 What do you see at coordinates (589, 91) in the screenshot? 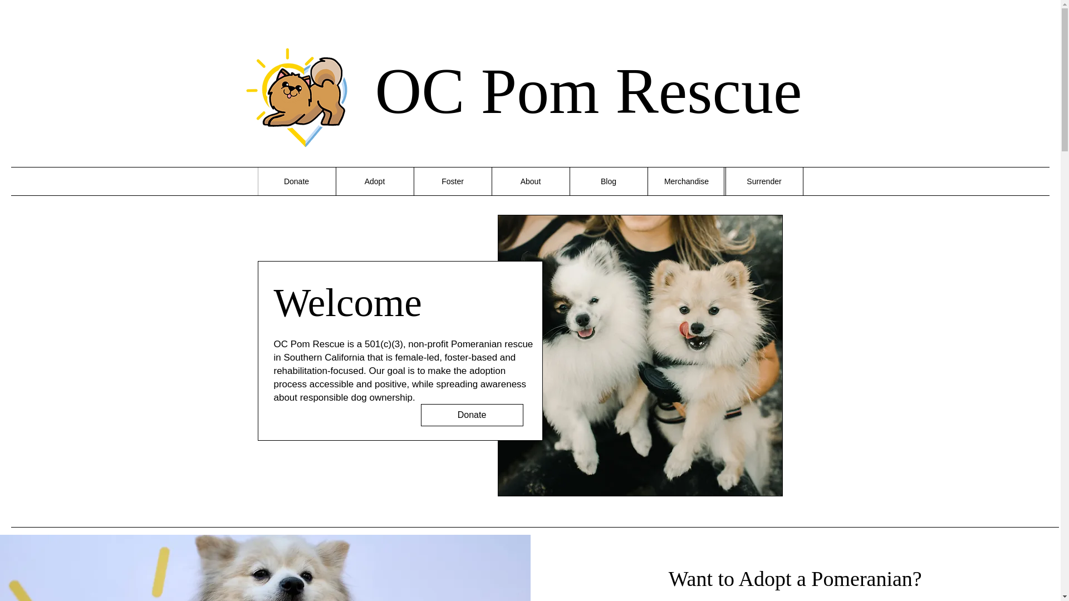
I see `OC Pom Rescue` at bounding box center [589, 91].